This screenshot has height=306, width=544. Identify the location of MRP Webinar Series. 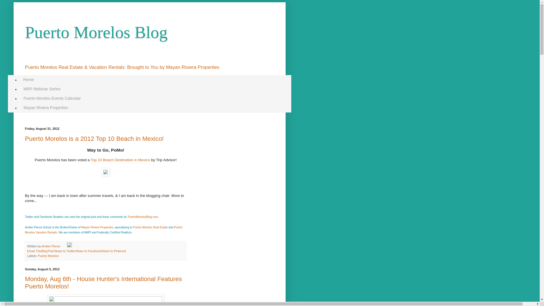
(42, 89).